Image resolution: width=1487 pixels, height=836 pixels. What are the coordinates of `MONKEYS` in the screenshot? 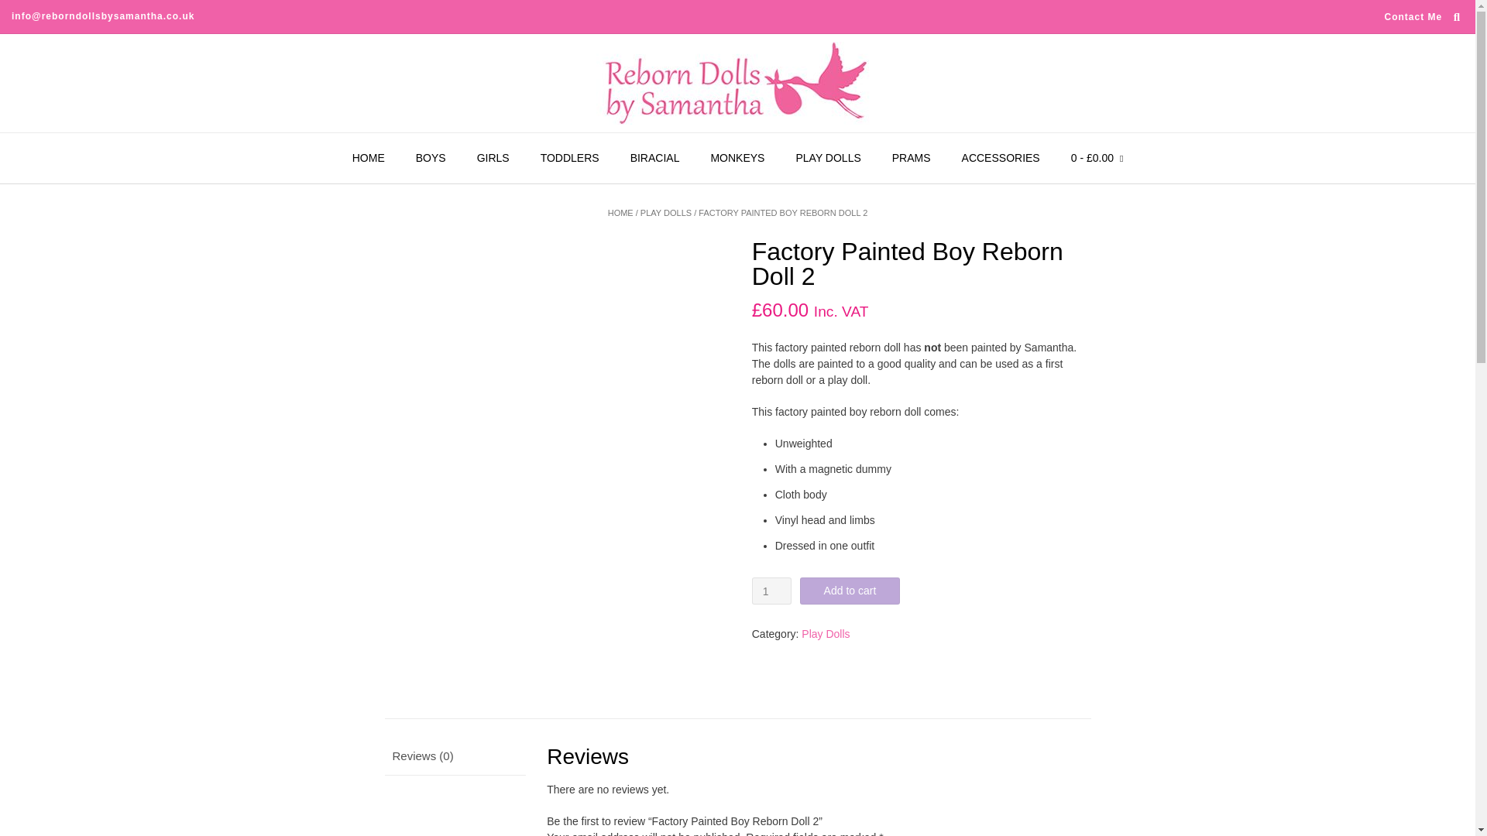 It's located at (737, 158).